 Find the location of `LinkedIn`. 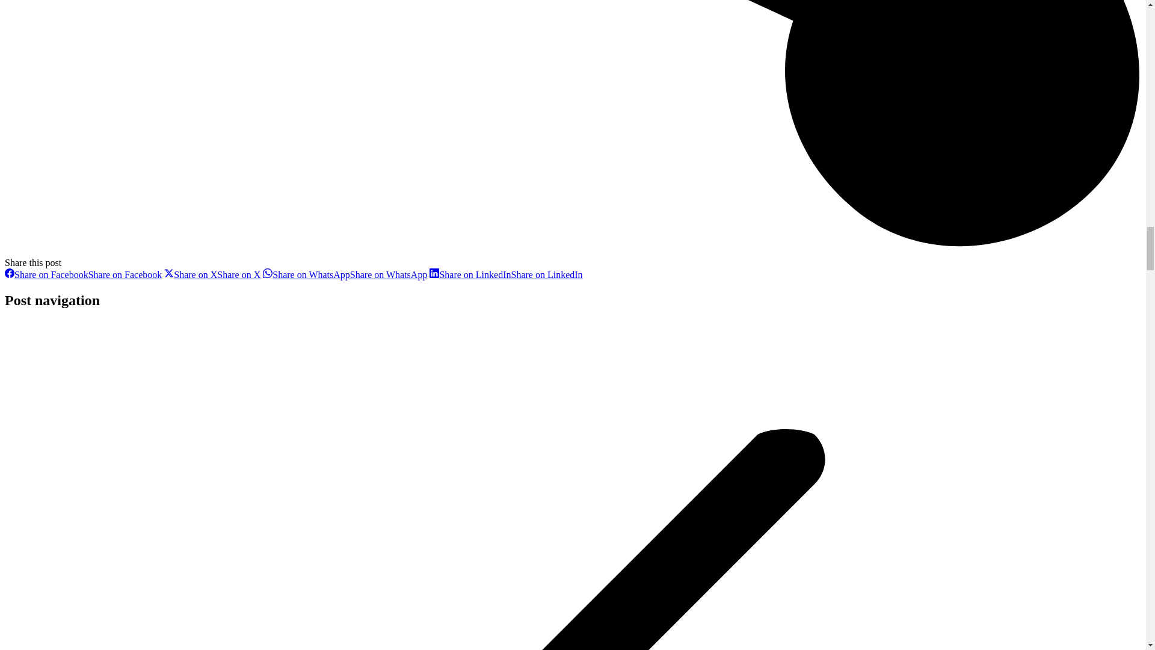

LinkedIn is located at coordinates (505, 274).